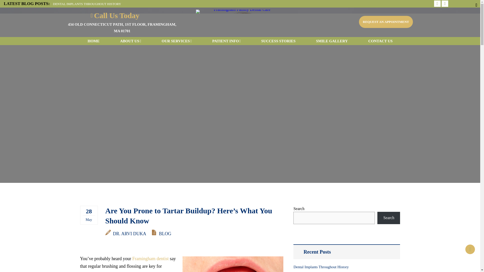 Image resolution: width=484 pixels, height=272 pixels. Describe the element at coordinates (87, 4) in the screenshot. I see `DENTAL IMPLANTS THROUGHOUT HISTORY` at that location.